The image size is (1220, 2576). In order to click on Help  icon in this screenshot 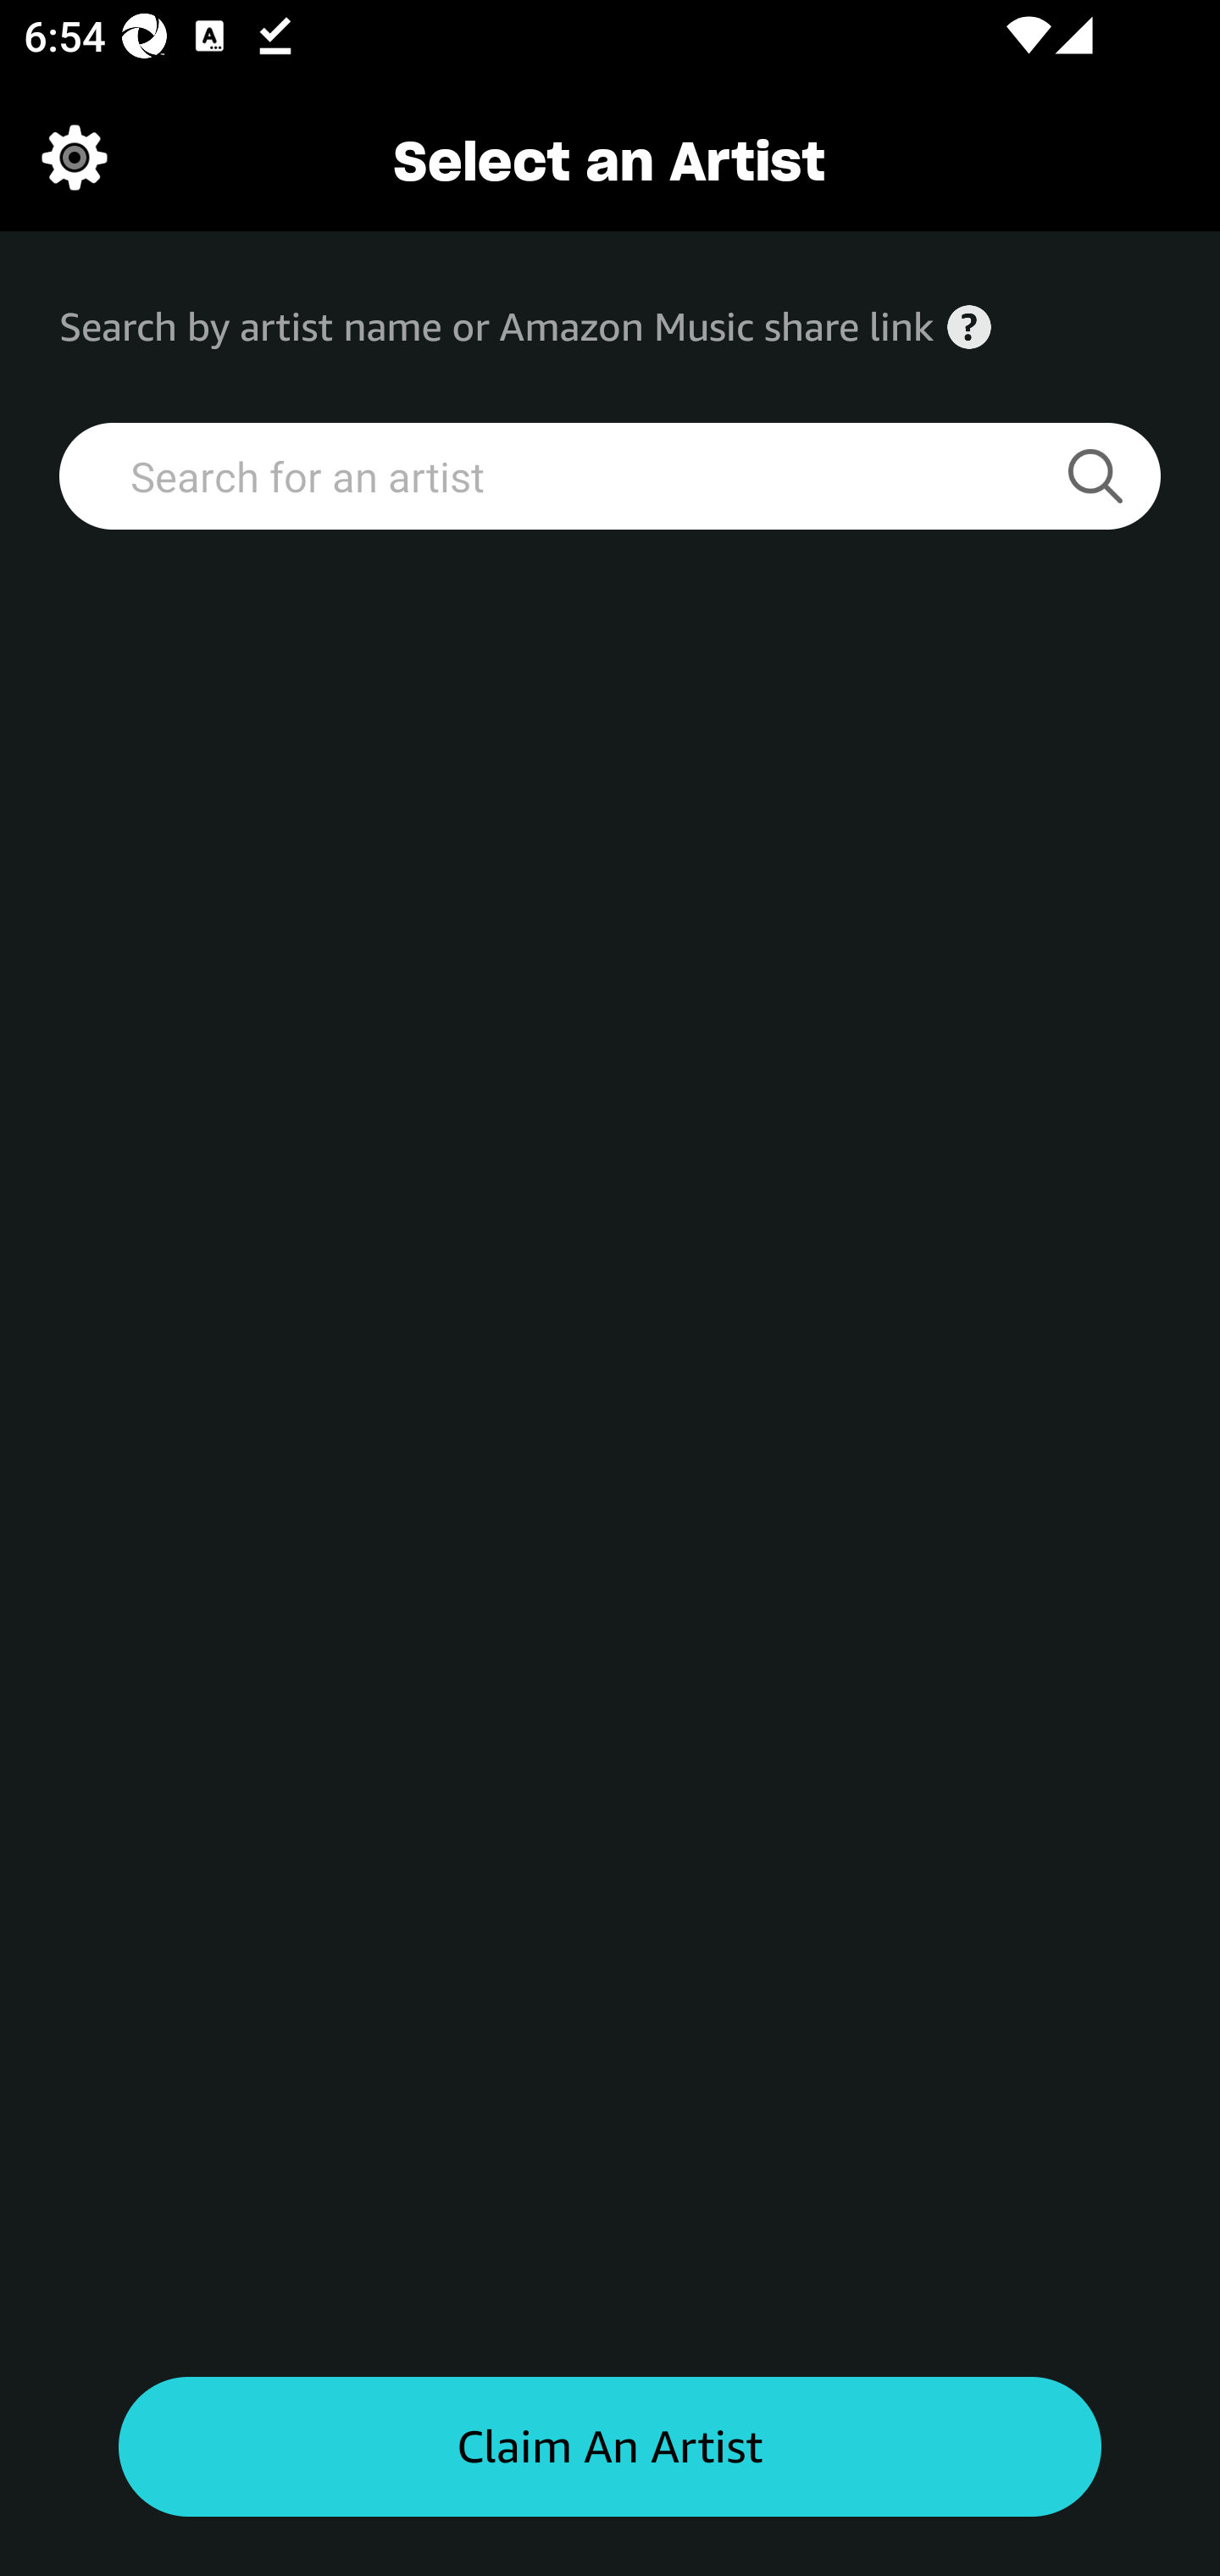, I will do `click(969, 327)`.